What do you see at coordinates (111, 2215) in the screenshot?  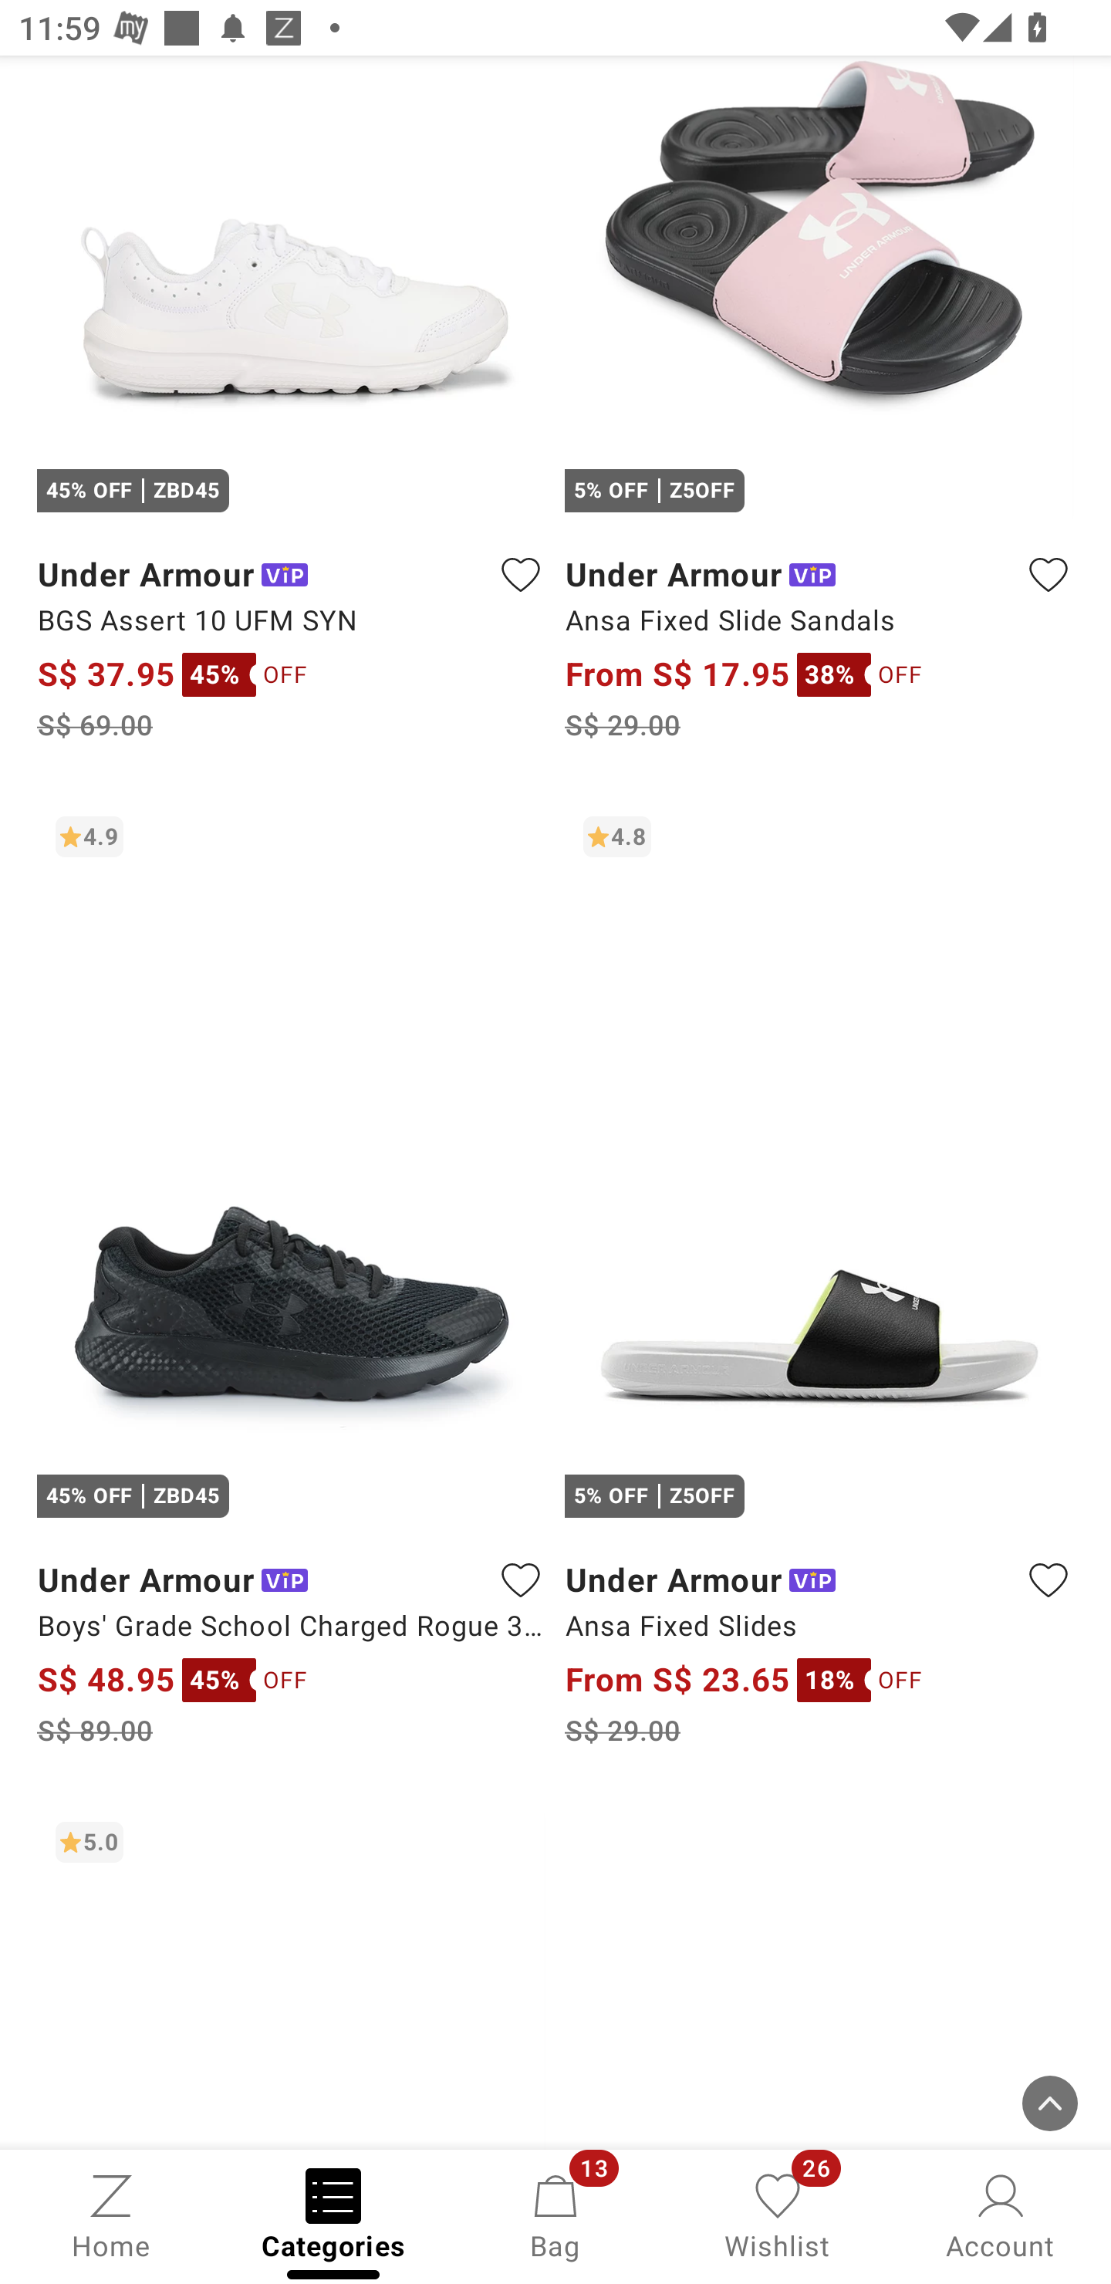 I see `Home` at bounding box center [111, 2215].